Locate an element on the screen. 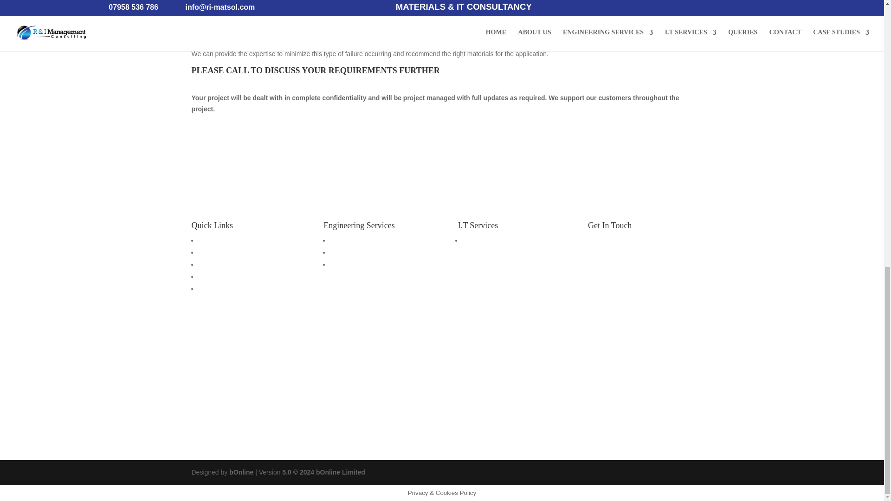 This screenshot has width=891, height=501. Queries is located at coordinates (209, 276).